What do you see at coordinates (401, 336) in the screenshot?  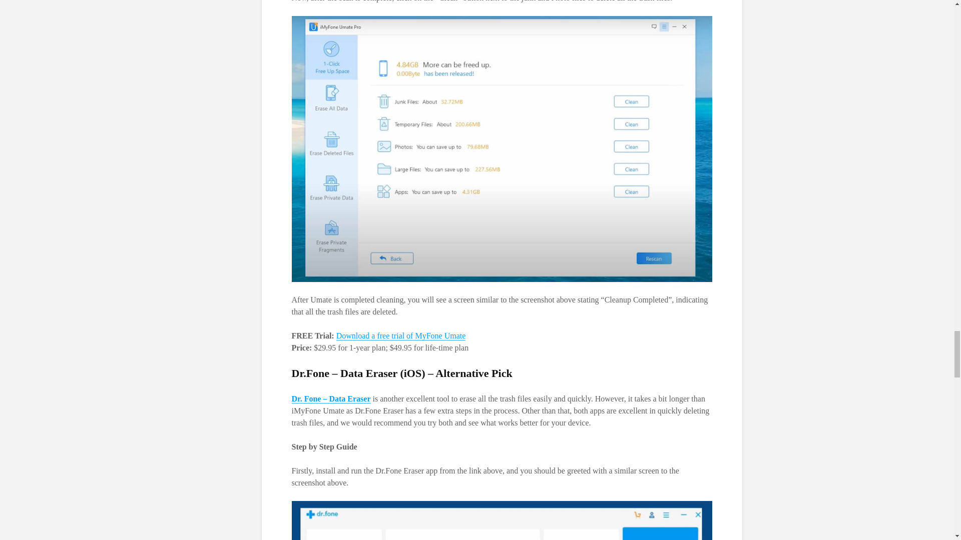 I see `iMyFone Umate` at bounding box center [401, 336].